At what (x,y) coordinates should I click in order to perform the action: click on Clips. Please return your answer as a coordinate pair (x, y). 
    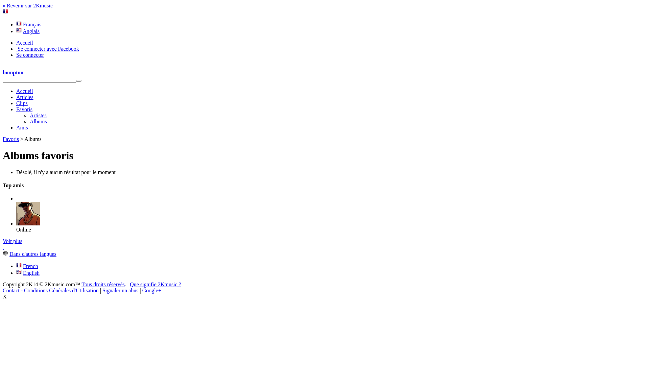
    Looking at the image, I should click on (22, 103).